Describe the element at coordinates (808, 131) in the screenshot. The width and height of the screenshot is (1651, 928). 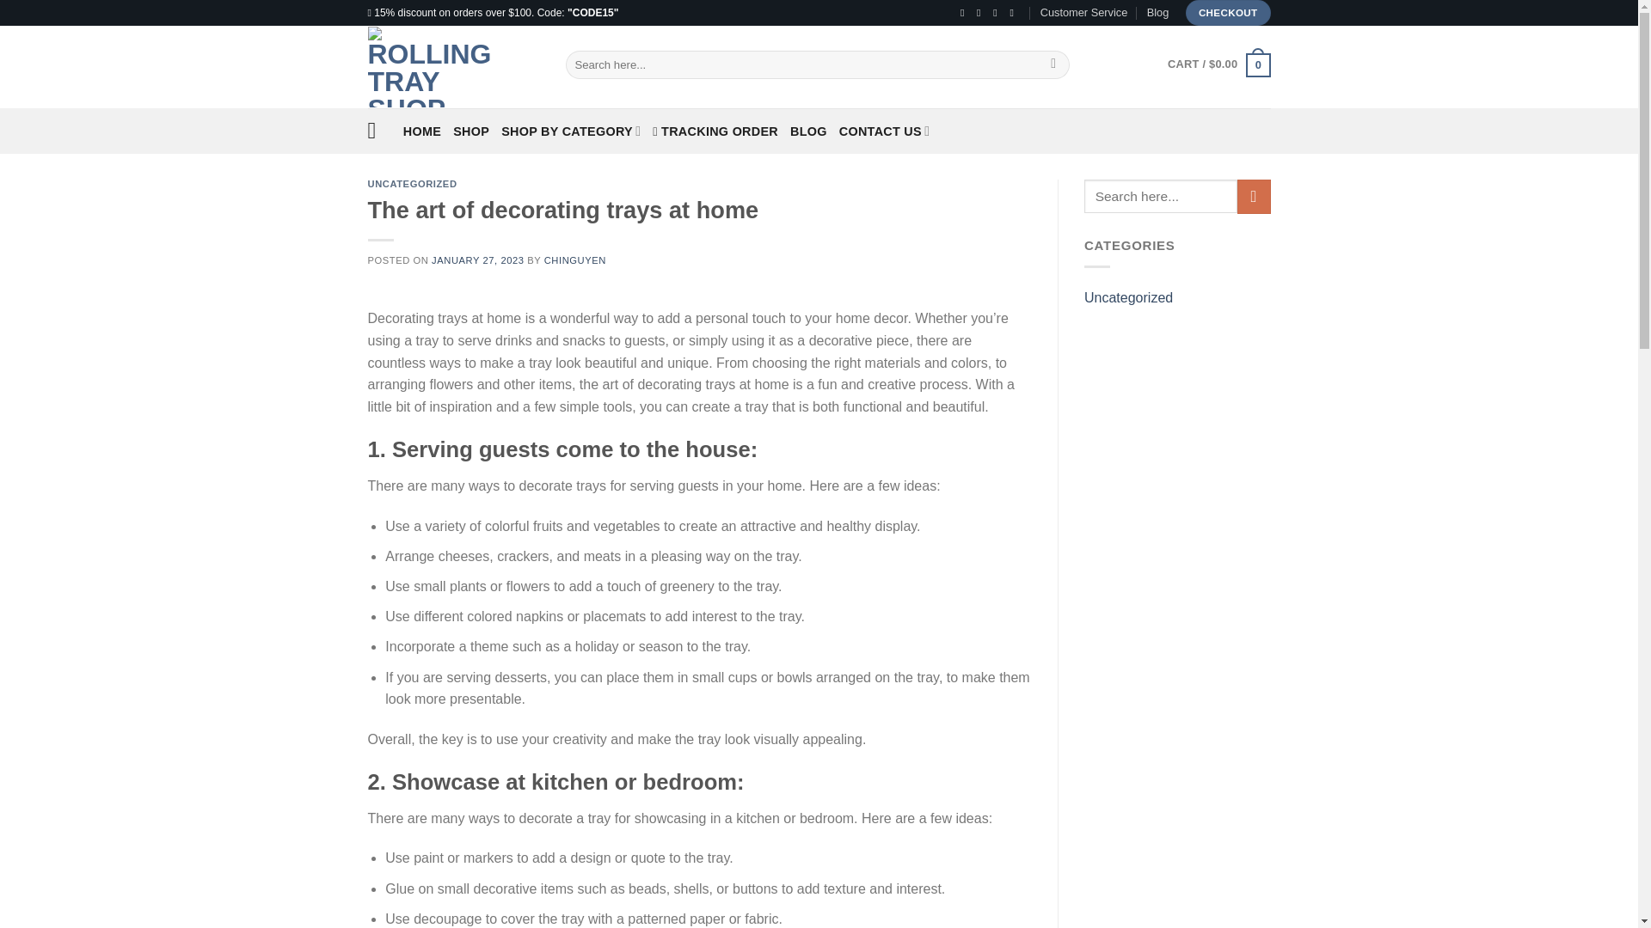
I see `BLOG` at that location.